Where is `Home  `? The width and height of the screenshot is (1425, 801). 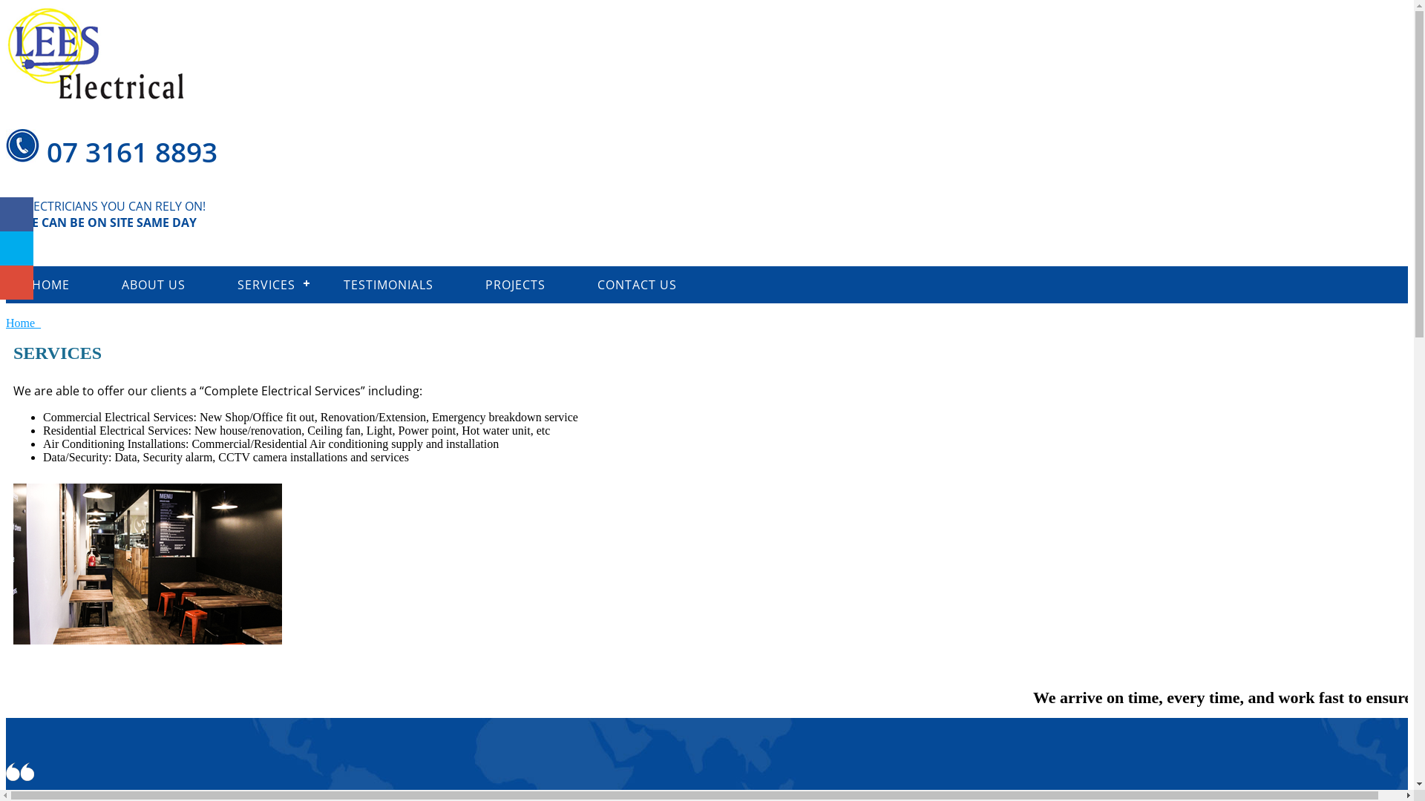 Home   is located at coordinates (24, 323).